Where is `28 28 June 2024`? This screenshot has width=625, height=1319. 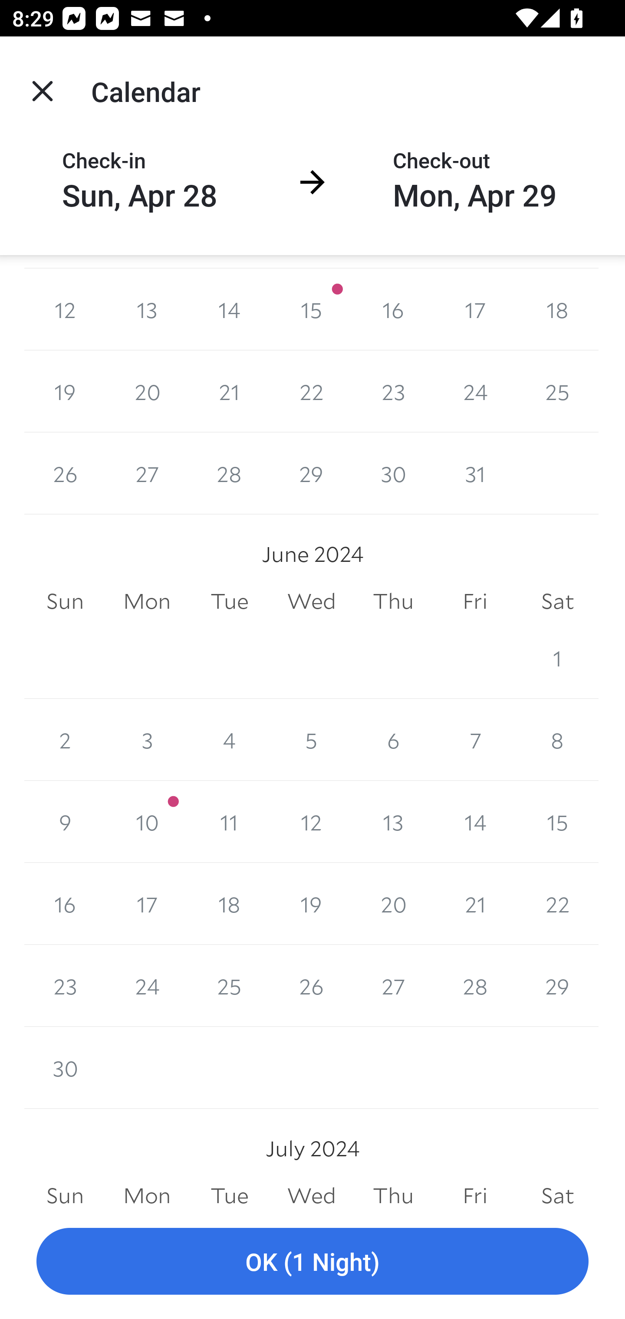 28 28 June 2024 is located at coordinates (475, 986).